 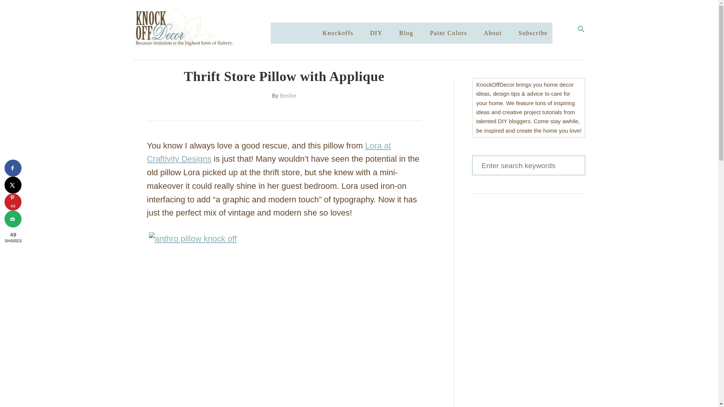 I want to click on Paint Colors, so click(x=13, y=168).